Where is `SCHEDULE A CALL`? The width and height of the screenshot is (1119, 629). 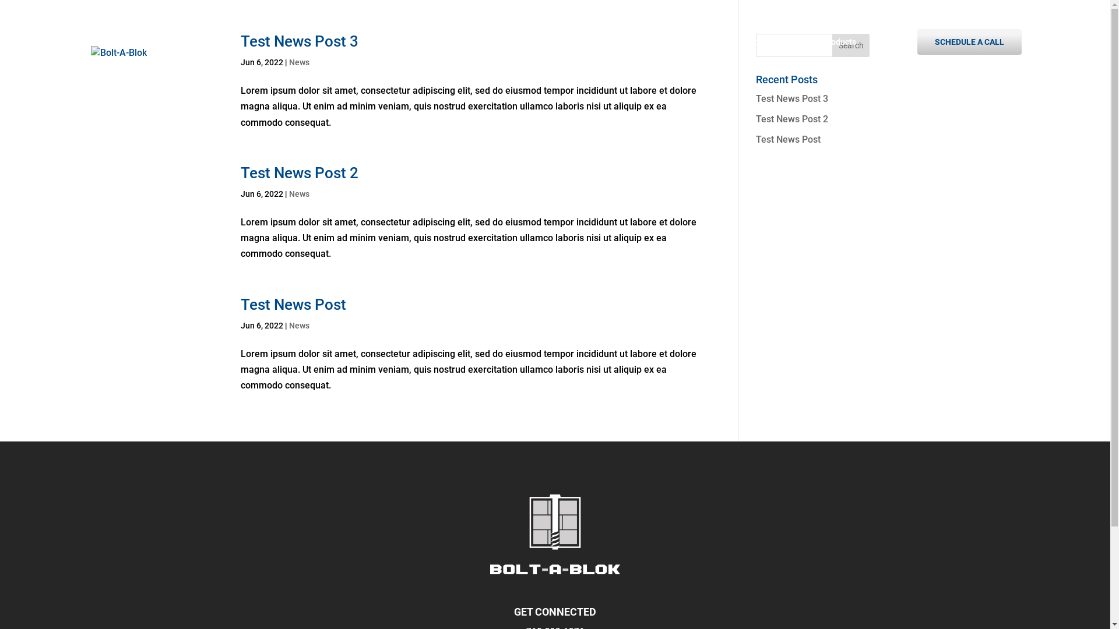
SCHEDULE A CALL is located at coordinates (970, 42).